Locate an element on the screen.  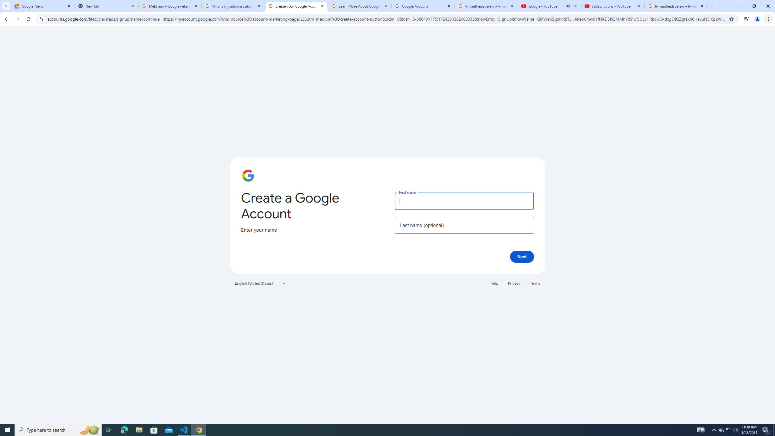
First name is located at coordinates (464, 200).